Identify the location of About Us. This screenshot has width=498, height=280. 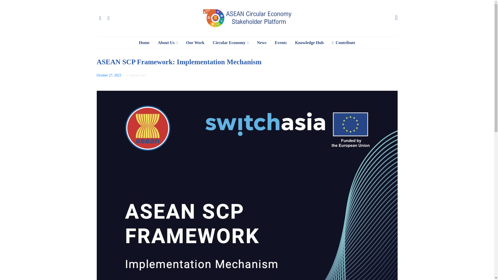
(168, 43).